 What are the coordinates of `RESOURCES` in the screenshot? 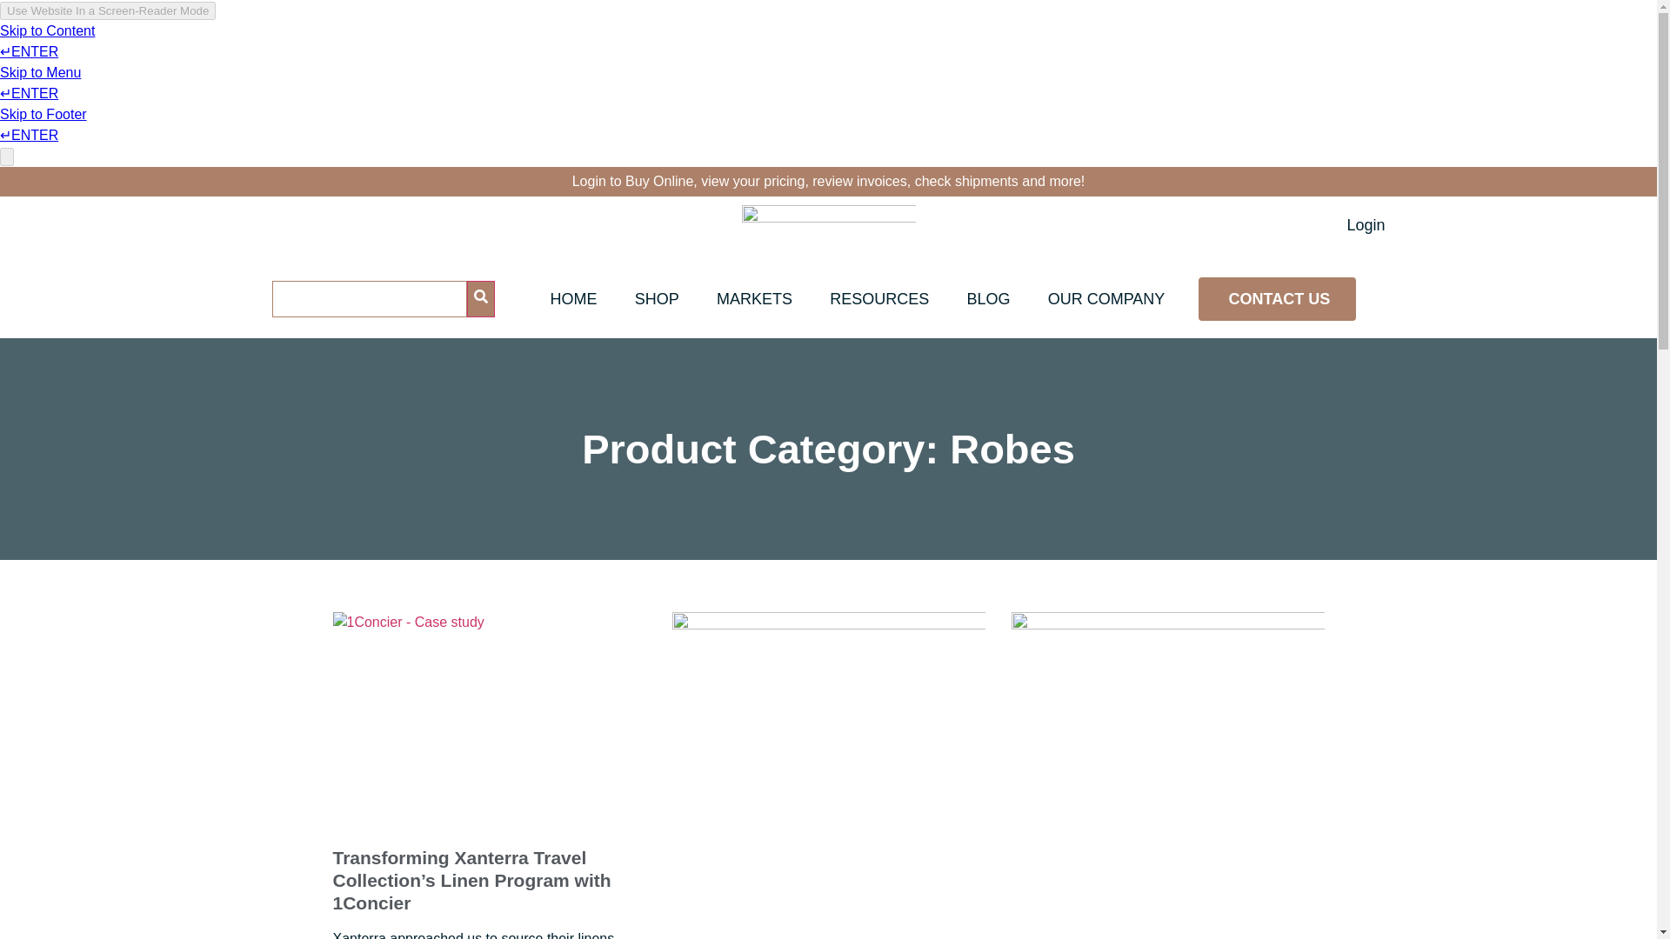 It's located at (878, 299).